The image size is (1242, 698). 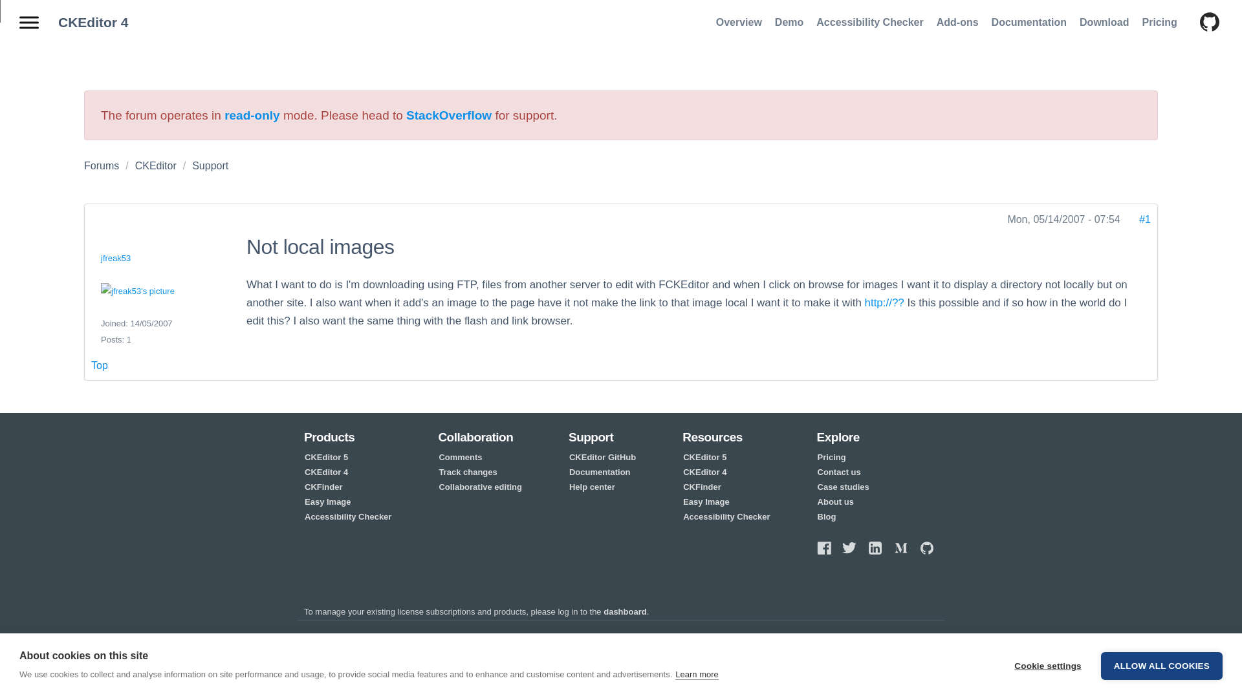 What do you see at coordinates (252, 115) in the screenshot?
I see `See more details about read-only mode` at bounding box center [252, 115].